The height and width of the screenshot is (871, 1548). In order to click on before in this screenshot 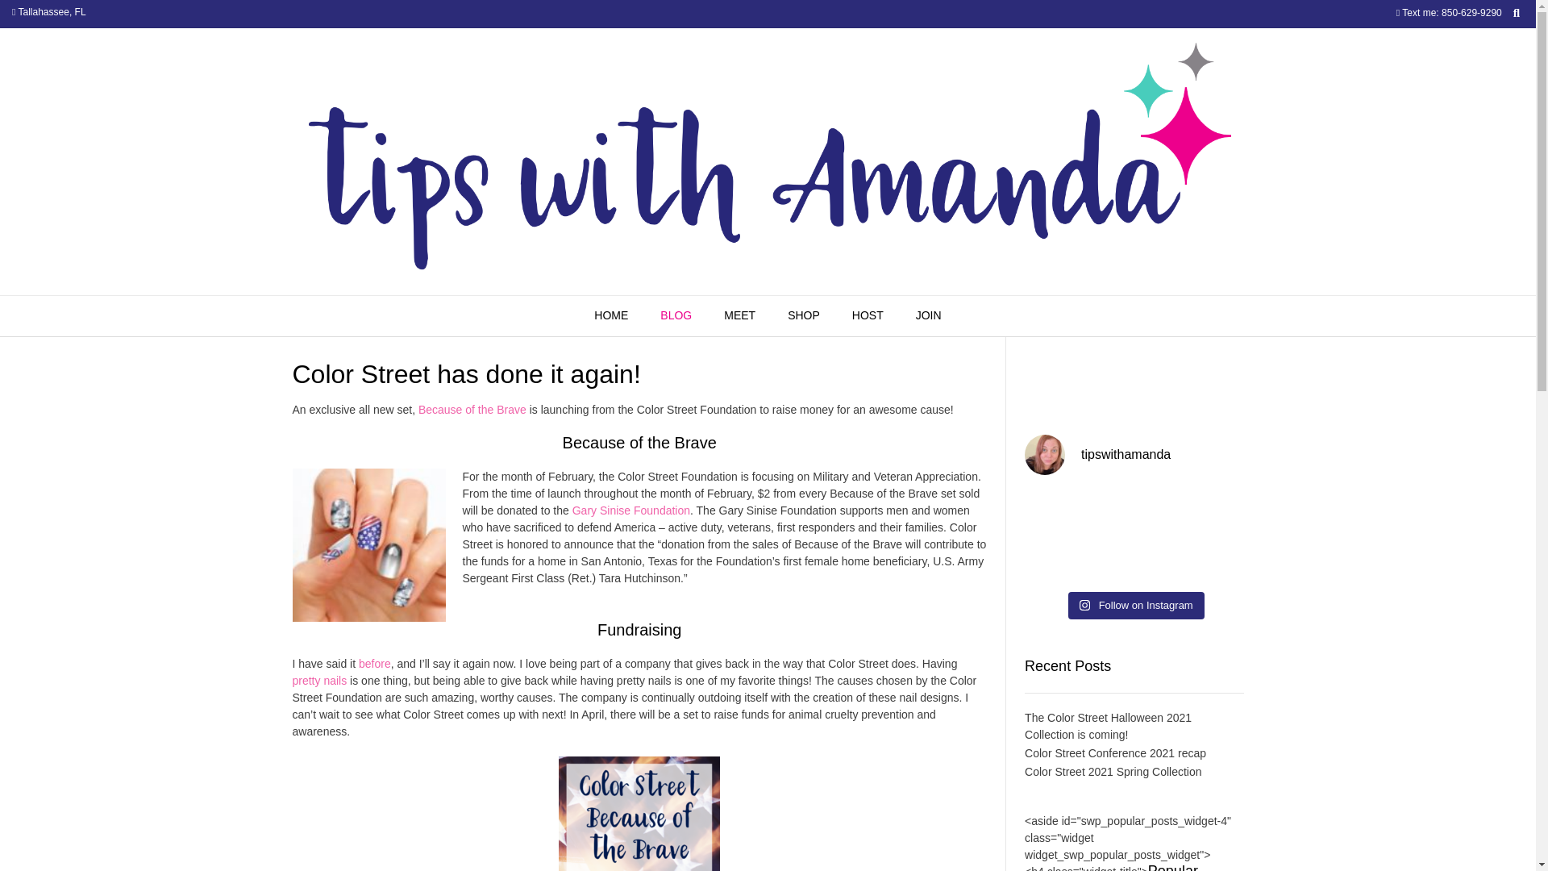, I will do `click(375, 663)`.